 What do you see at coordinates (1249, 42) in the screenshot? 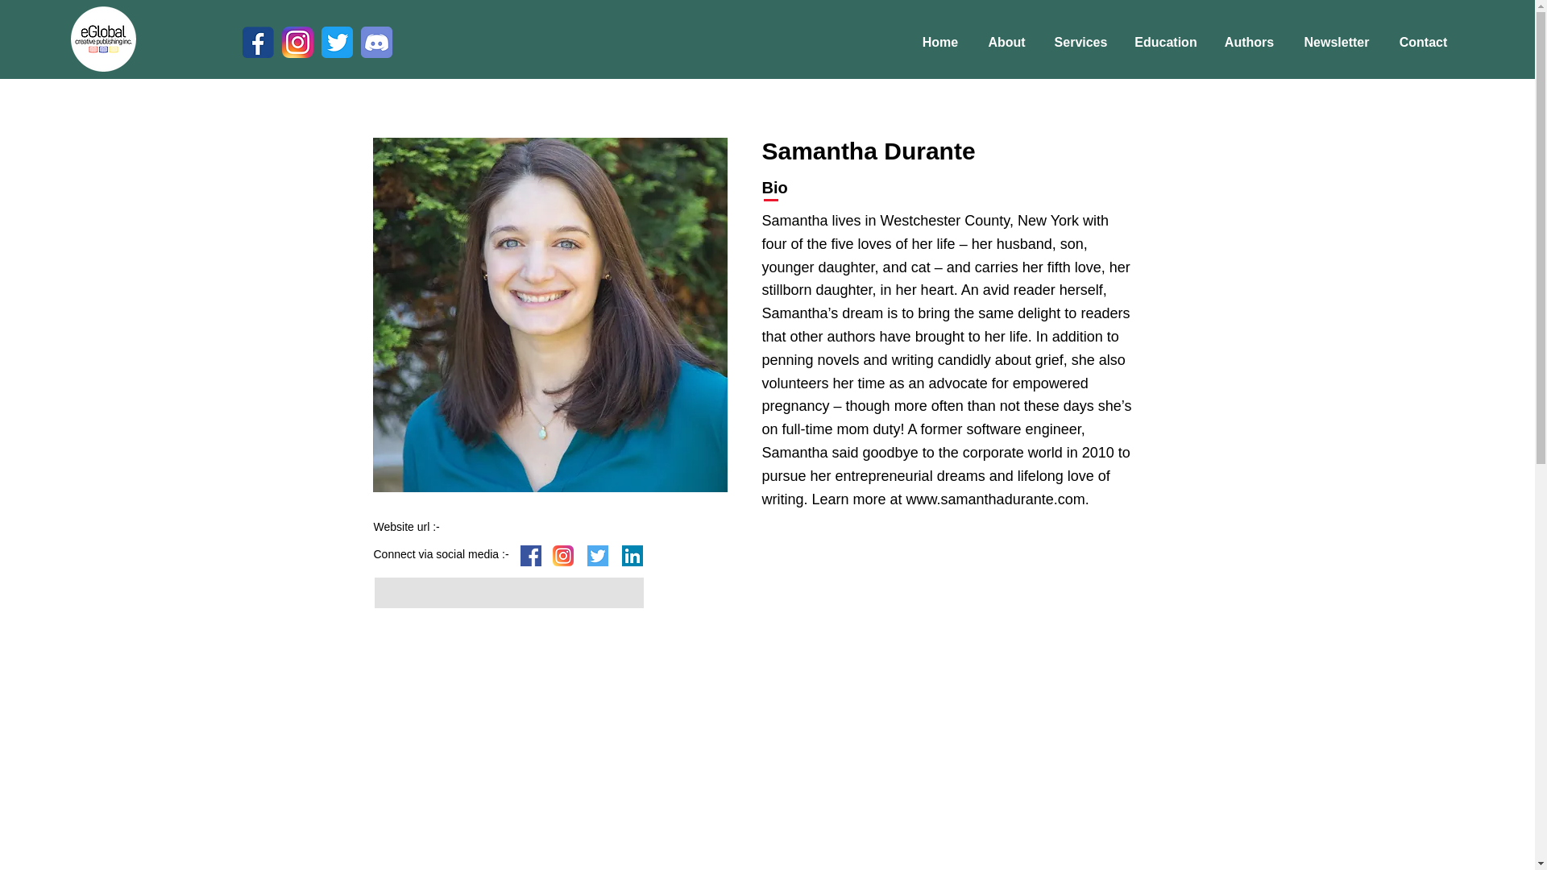
I see `Authors` at bounding box center [1249, 42].